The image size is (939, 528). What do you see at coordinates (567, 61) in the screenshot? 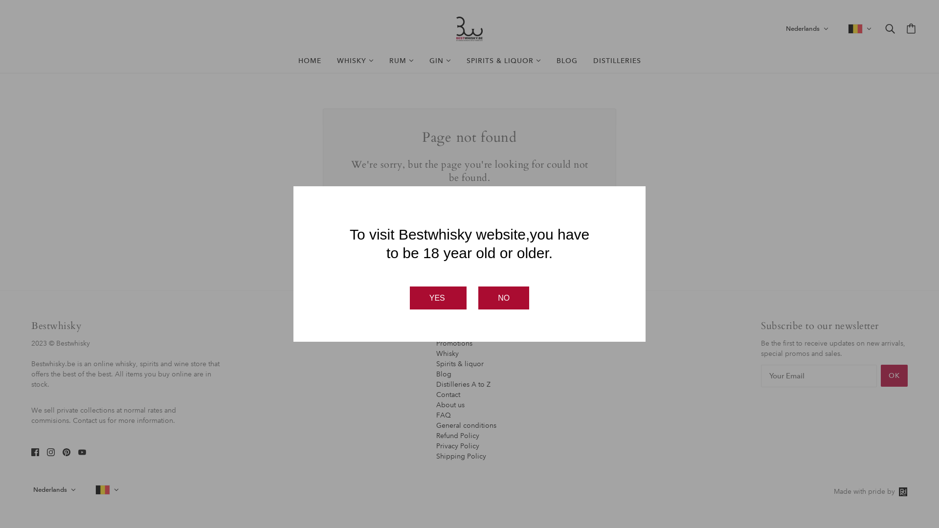
I see `BLOG` at bounding box center [567, 61].